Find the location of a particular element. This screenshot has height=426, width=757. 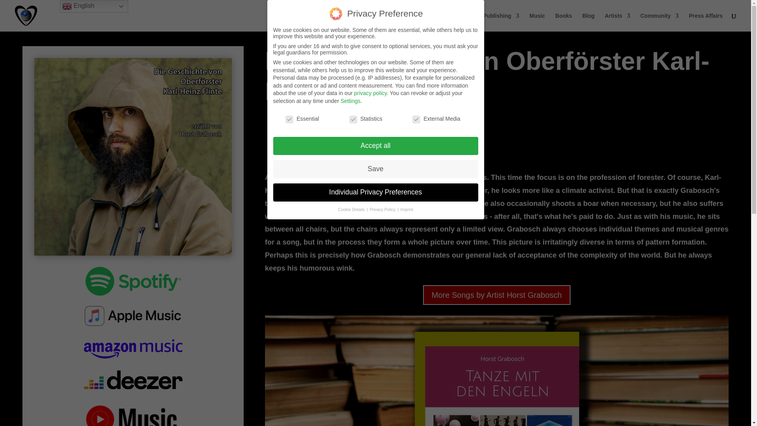

Artists is located at coordinates (617, 22).